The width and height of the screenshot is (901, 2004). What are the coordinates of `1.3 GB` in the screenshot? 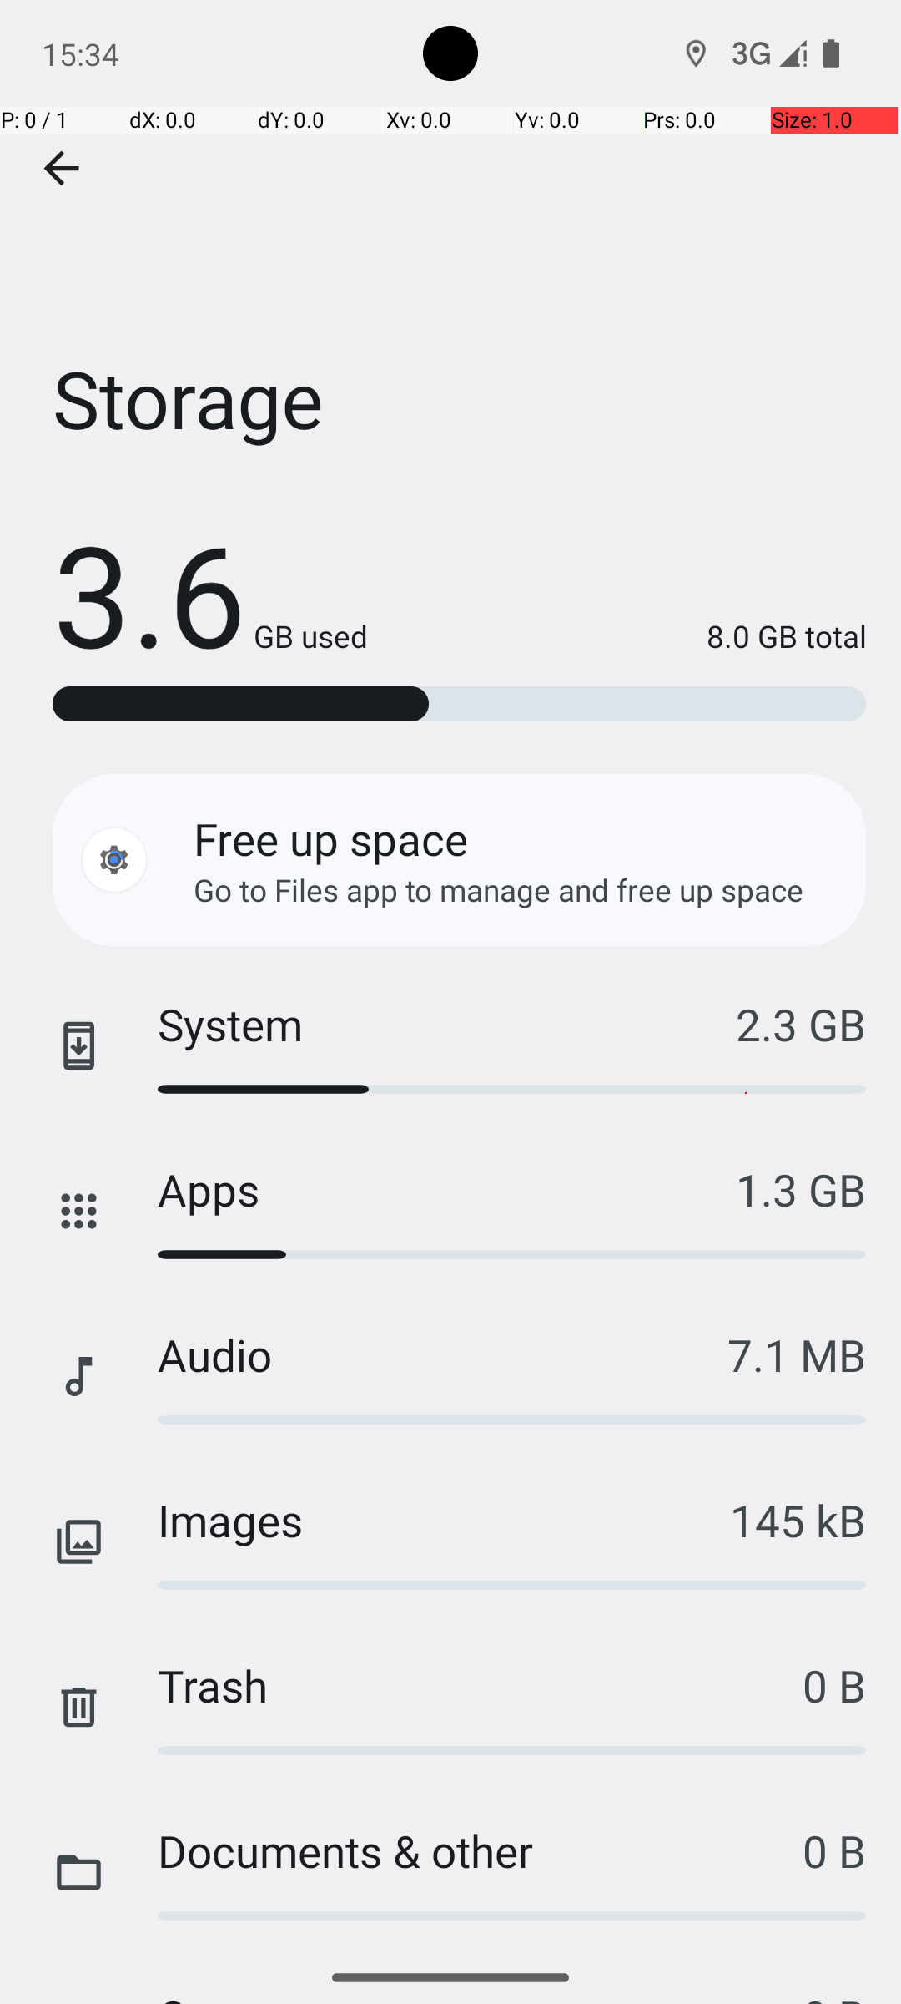 It's located at (801, 1189).